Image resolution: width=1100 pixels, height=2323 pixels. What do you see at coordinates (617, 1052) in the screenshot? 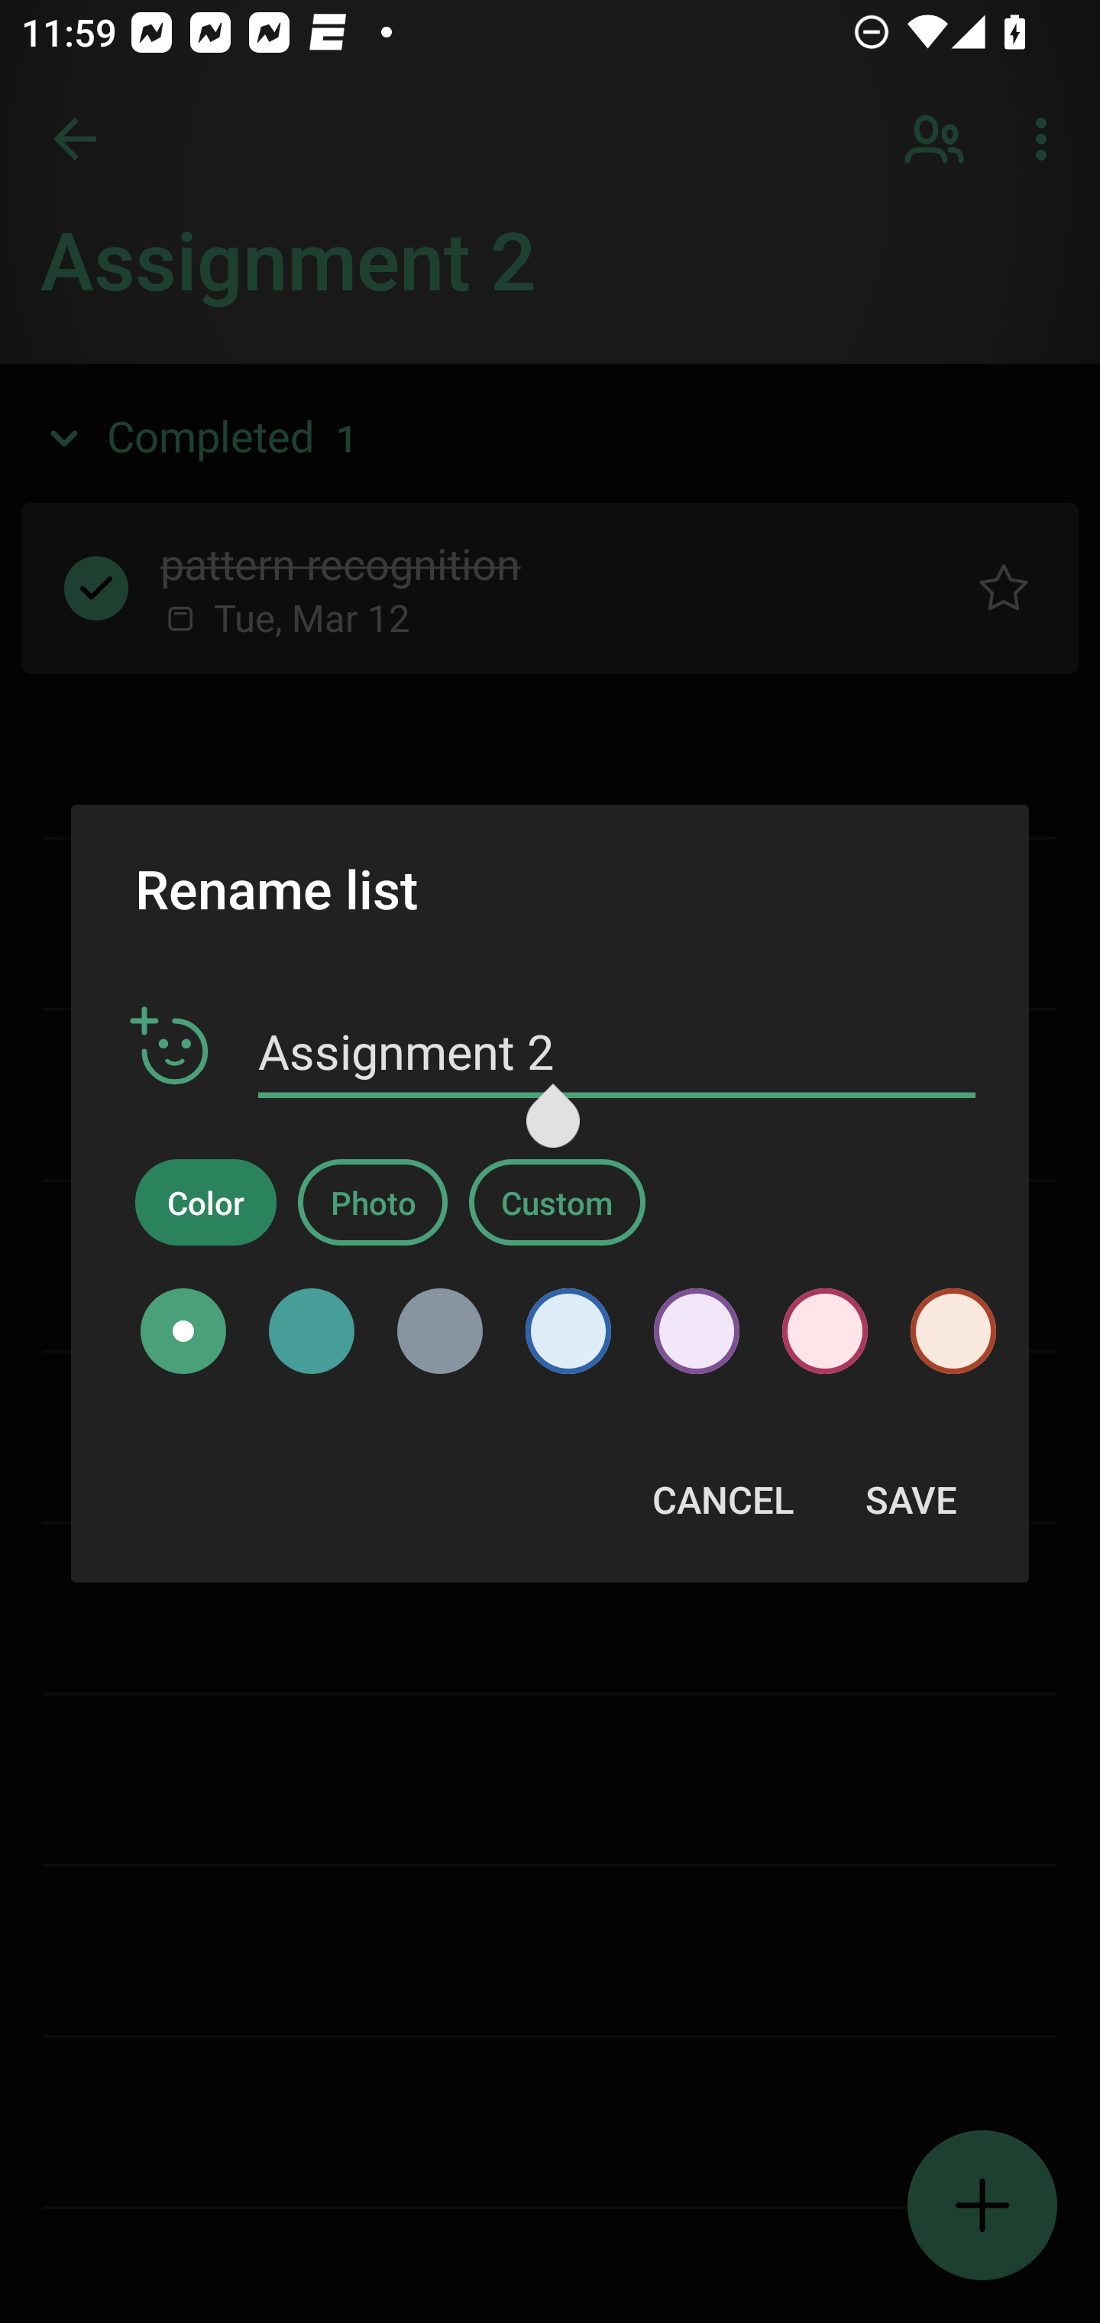
I see `Assignment 2` at bounding box center [617, 1052].